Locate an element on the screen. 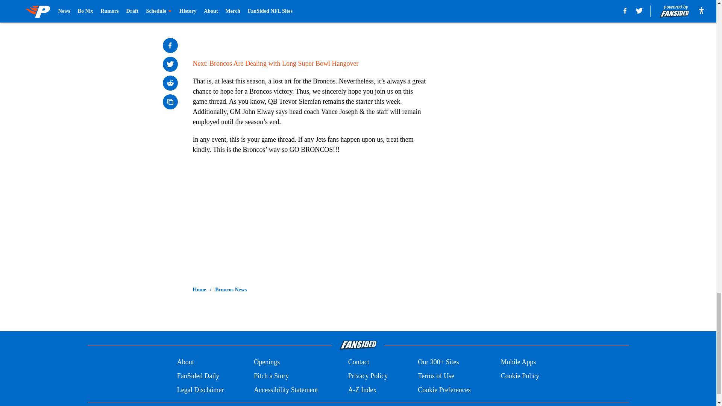 The image size is (722, 406). Accessibility Statement is located at coordinates (286, 389).